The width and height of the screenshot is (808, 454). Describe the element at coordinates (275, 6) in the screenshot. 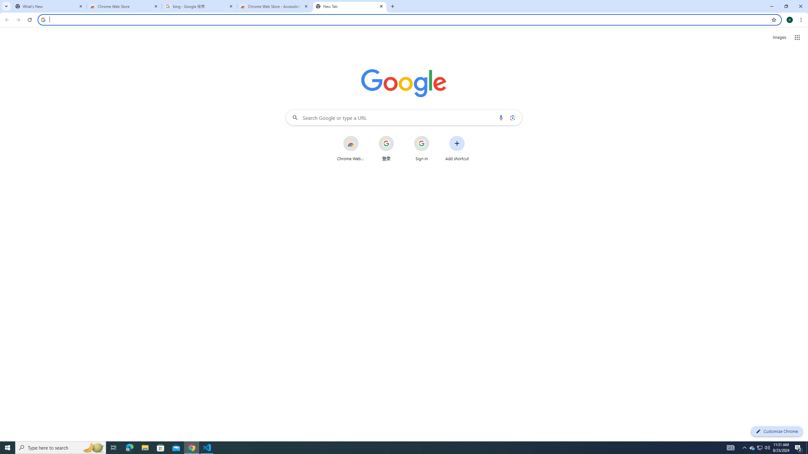

I see `Chrome Web Store - Accessibility` at that location.